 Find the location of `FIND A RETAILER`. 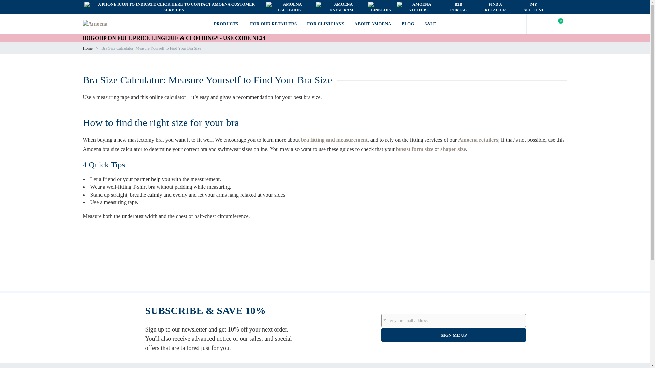

FIND A RETAILER is located at coordinates (495, 7).